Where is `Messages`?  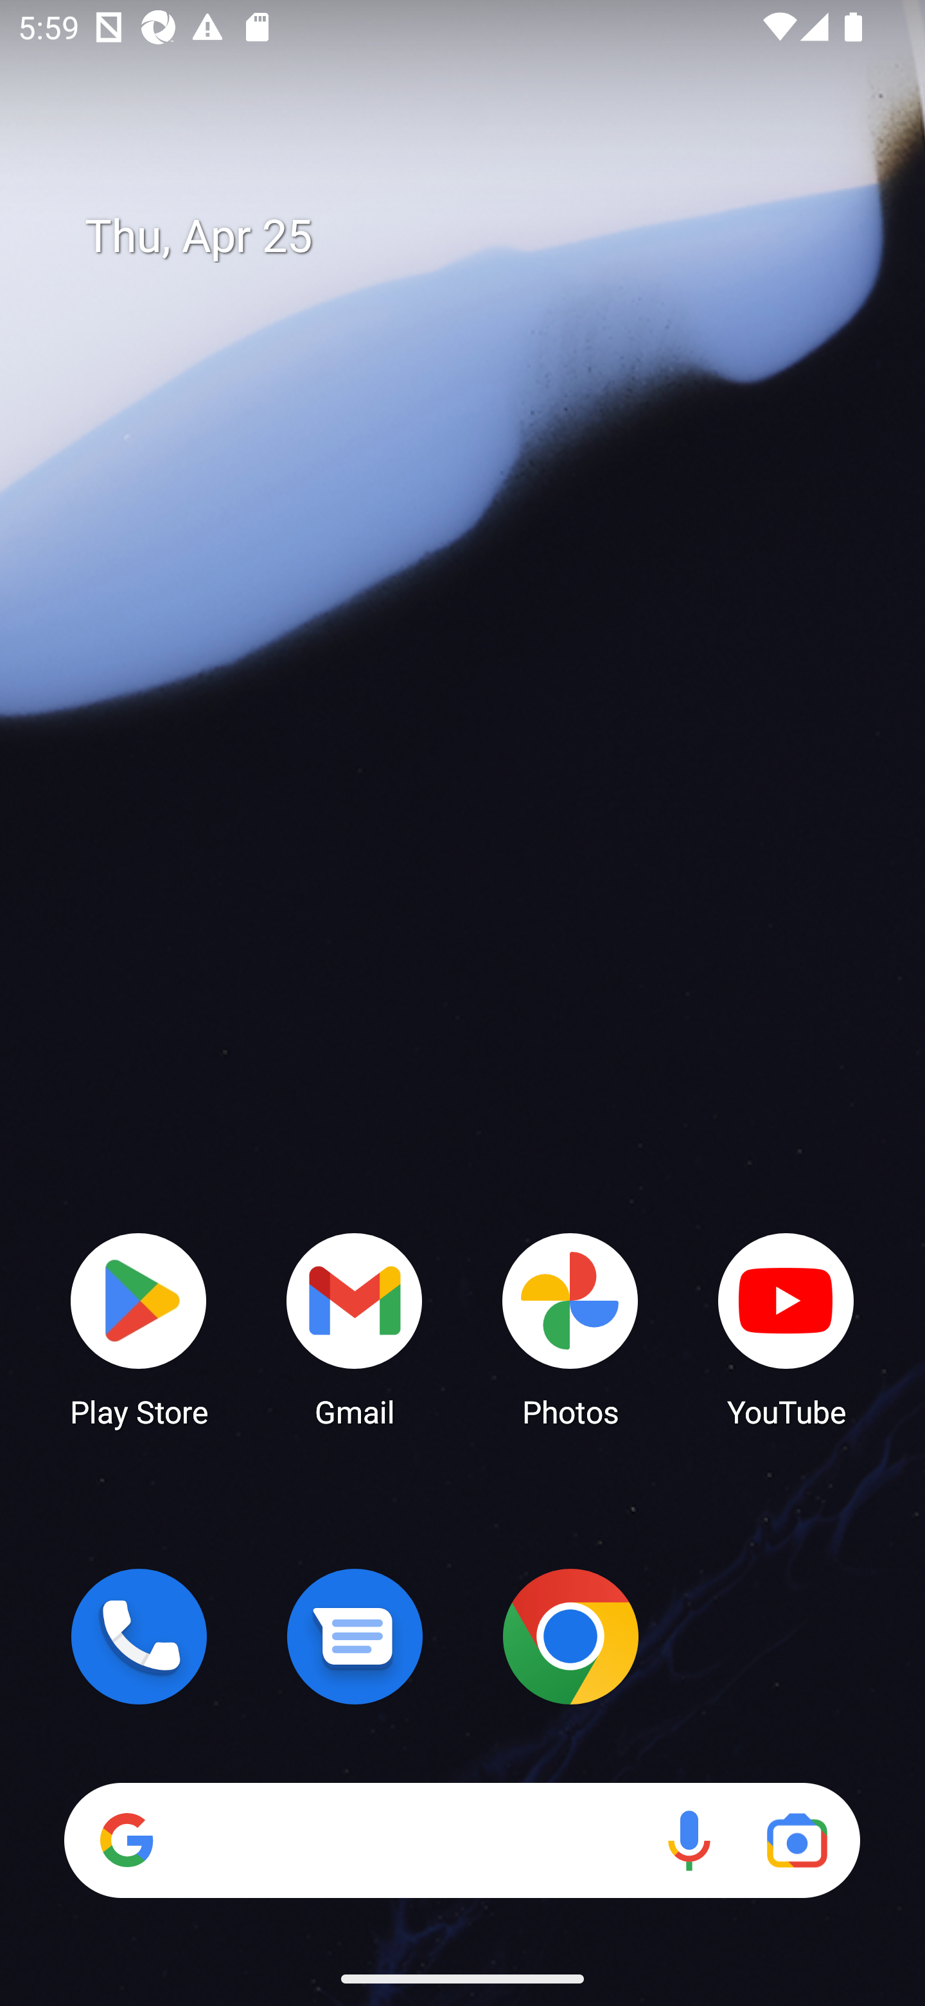 Messages is located at coordinates (355, 1636).